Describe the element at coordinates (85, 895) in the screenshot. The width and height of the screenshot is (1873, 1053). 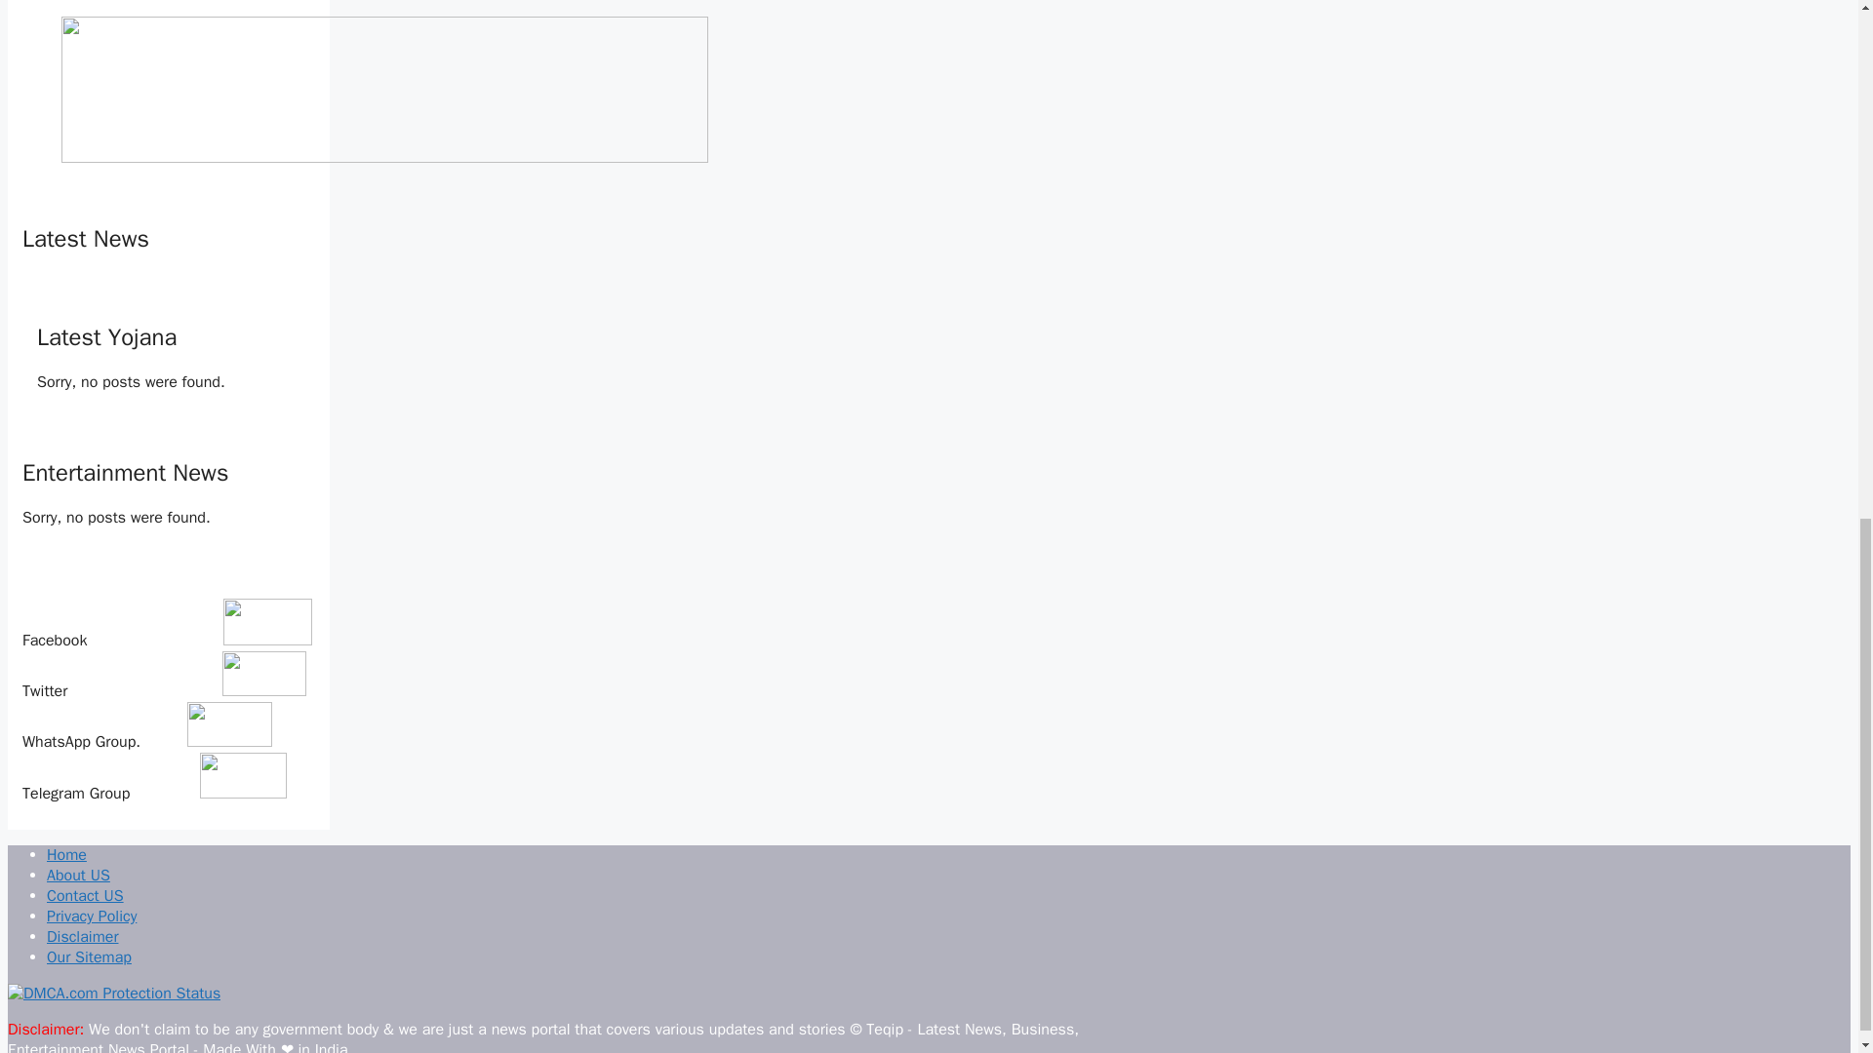
I see `Contact US` at that location.